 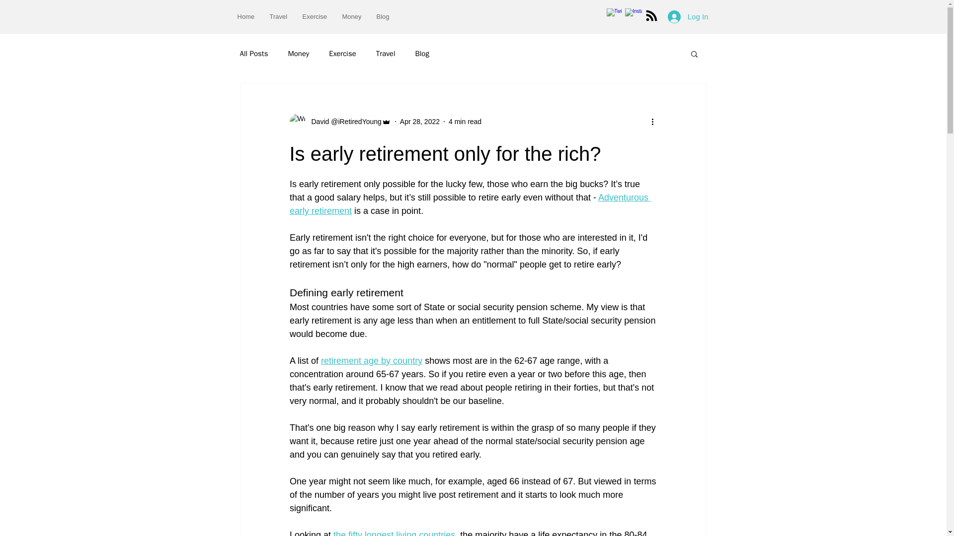 What do you see at coordinates (465, 121) in the screenshot?
I see `4 min read` at bounding box center [465, 121].